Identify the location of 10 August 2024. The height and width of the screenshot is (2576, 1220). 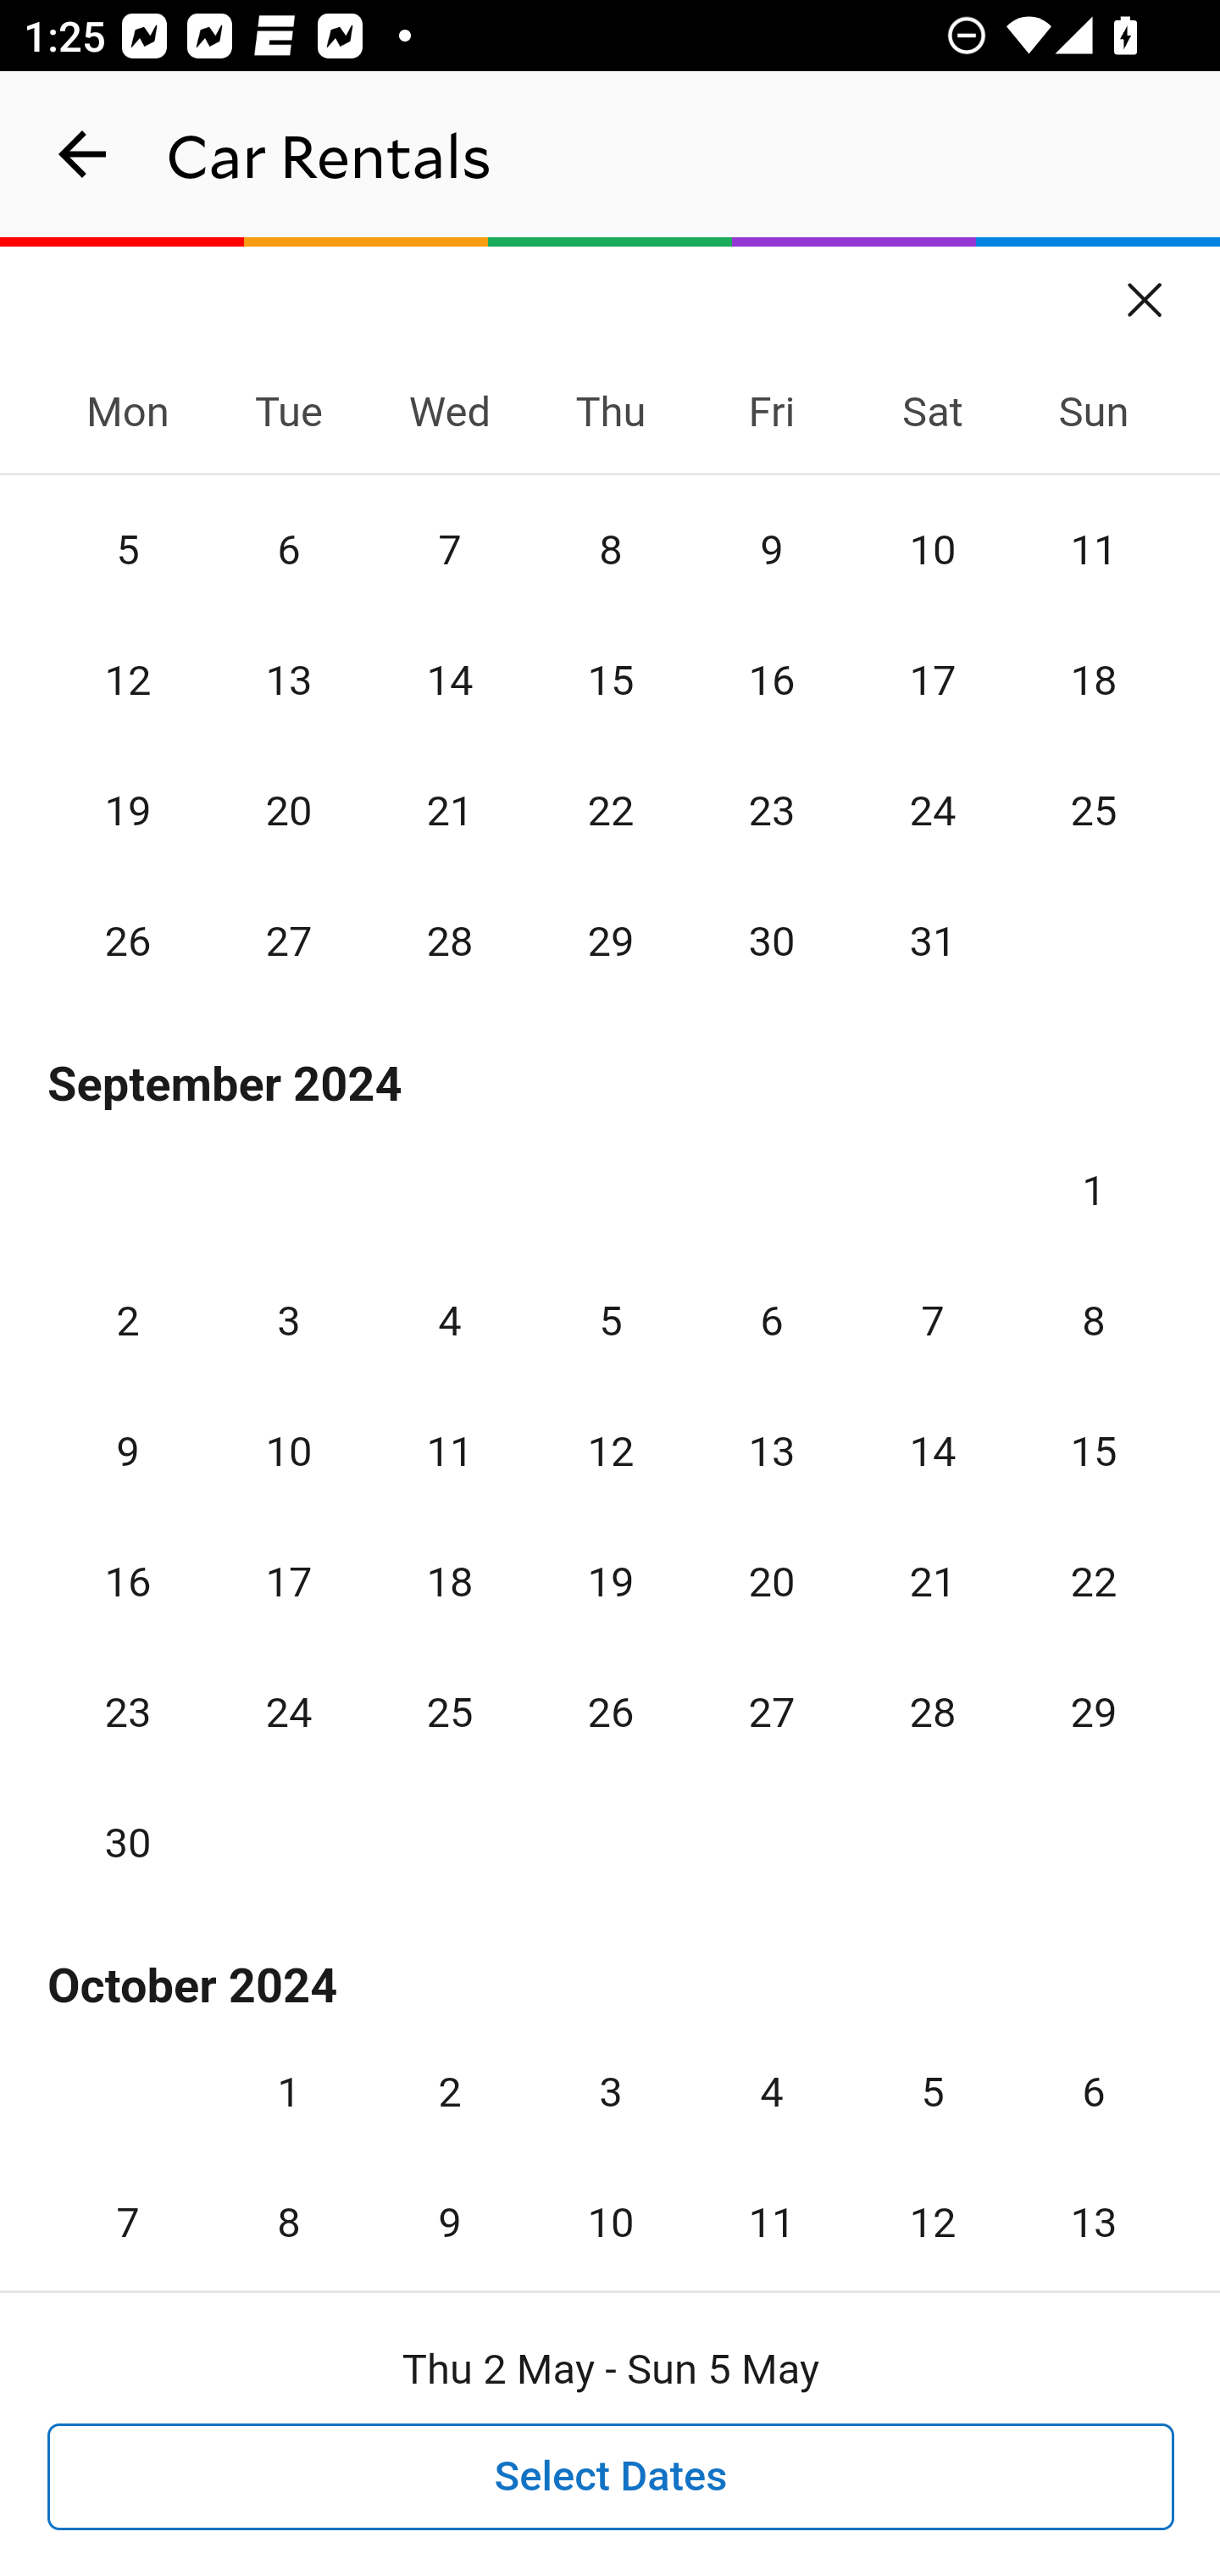
(932, 549).